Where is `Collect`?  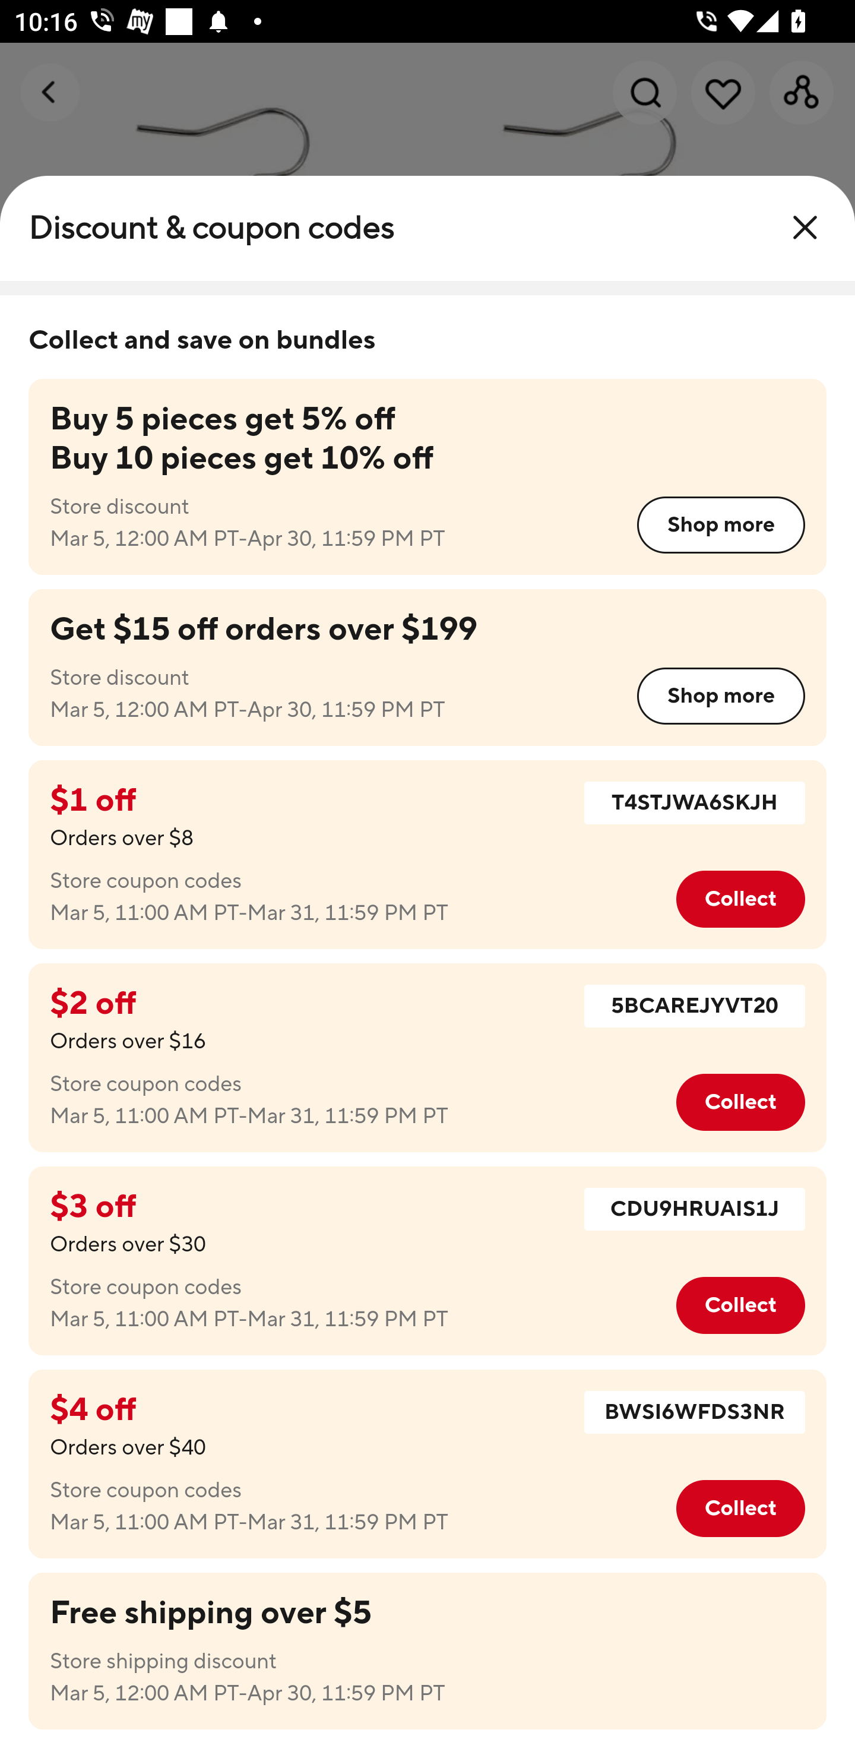 Collect is located at coordinates (740, 899).